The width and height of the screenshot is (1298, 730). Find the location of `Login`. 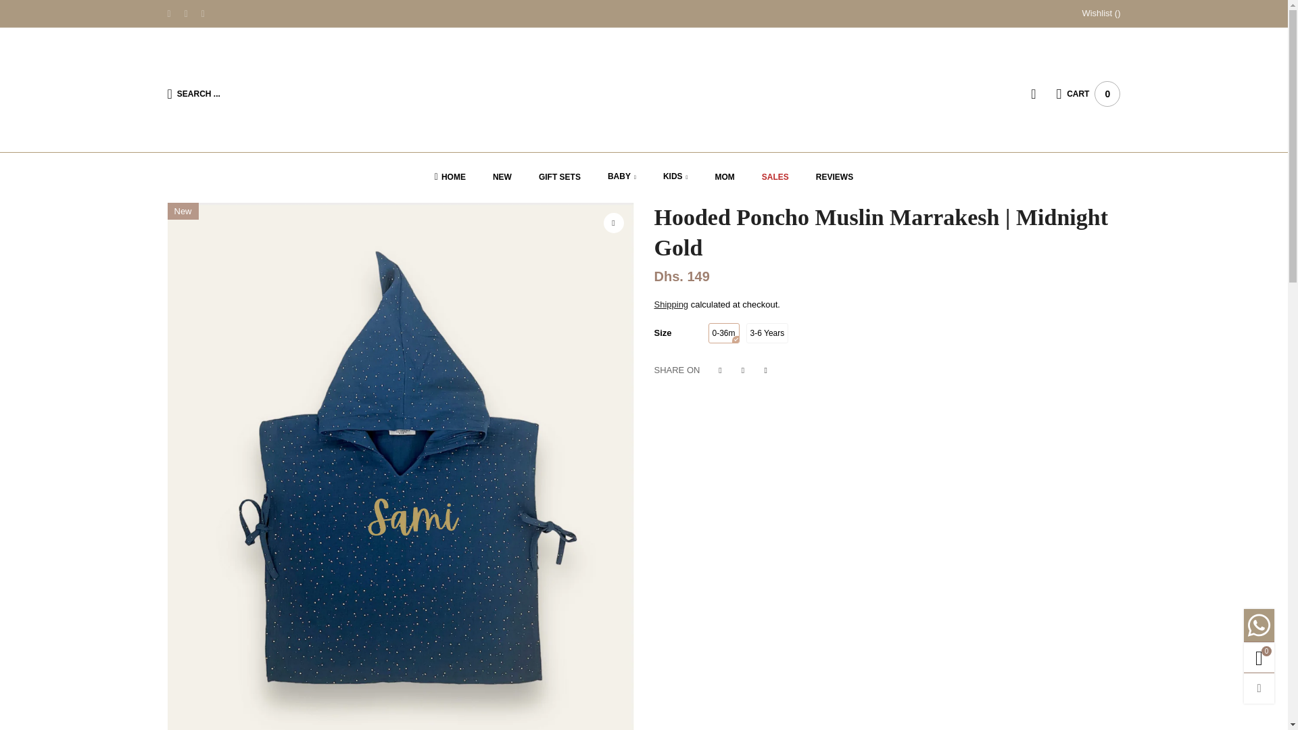

Login is located at coordinates (1043, 93).